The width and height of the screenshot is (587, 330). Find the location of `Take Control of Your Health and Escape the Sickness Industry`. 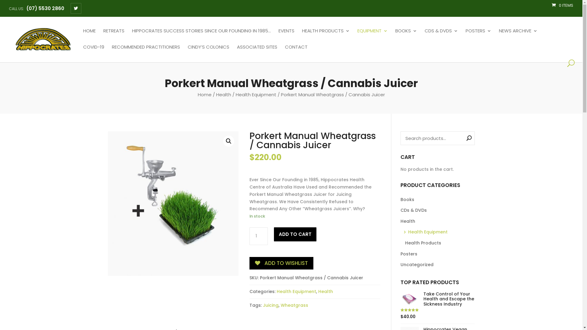

Take Control of Your Health and Escape the Sickness Industry is located at coordinates (438, 299).